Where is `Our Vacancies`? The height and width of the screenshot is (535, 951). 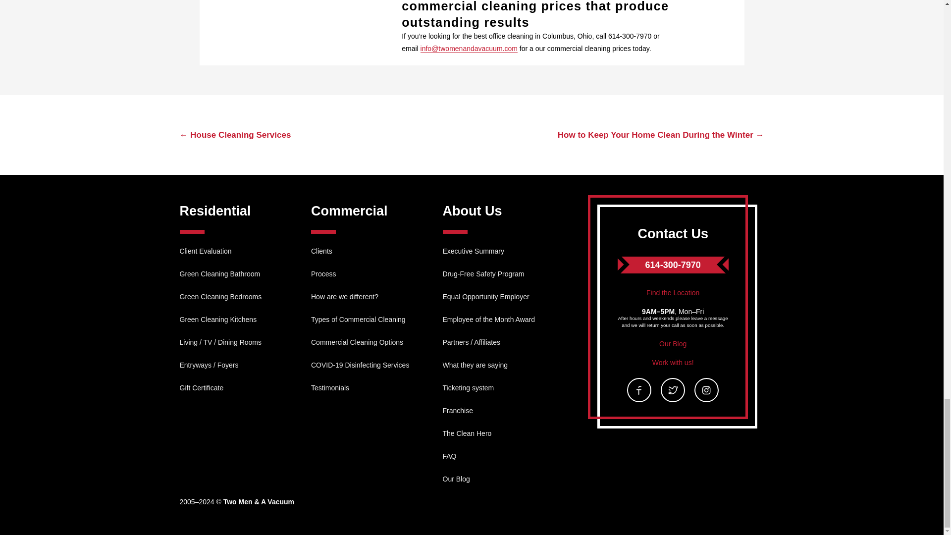
Our Vacancies is located at coordinates (673, 362).